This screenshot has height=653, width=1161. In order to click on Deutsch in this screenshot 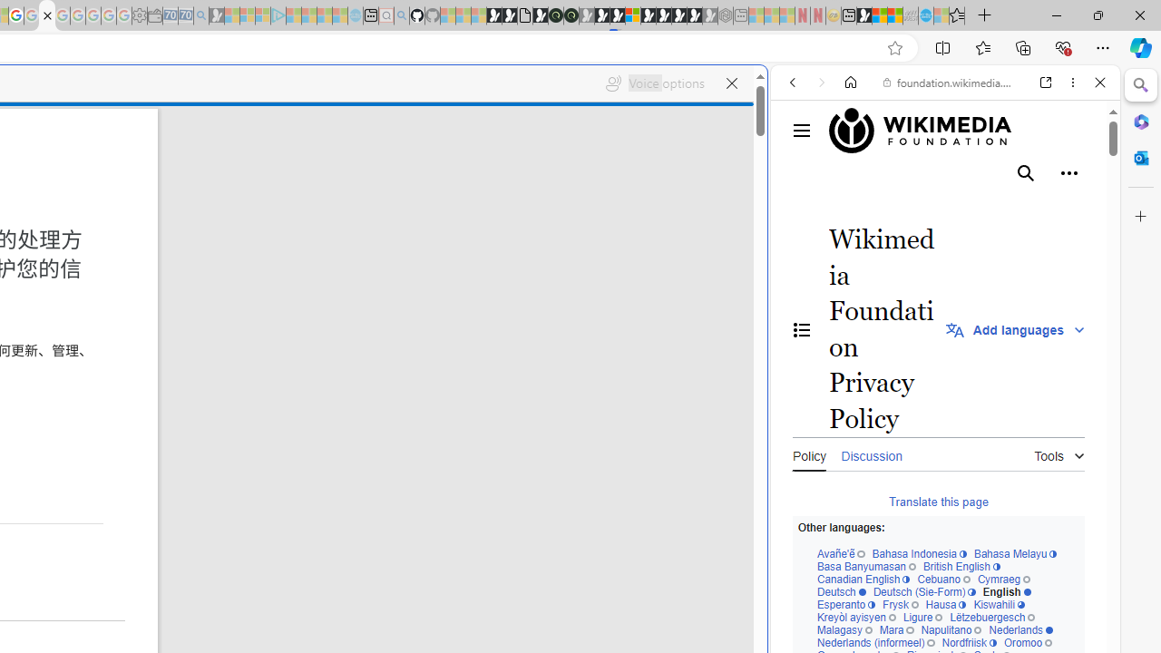, I will do `click(840, 591)`.